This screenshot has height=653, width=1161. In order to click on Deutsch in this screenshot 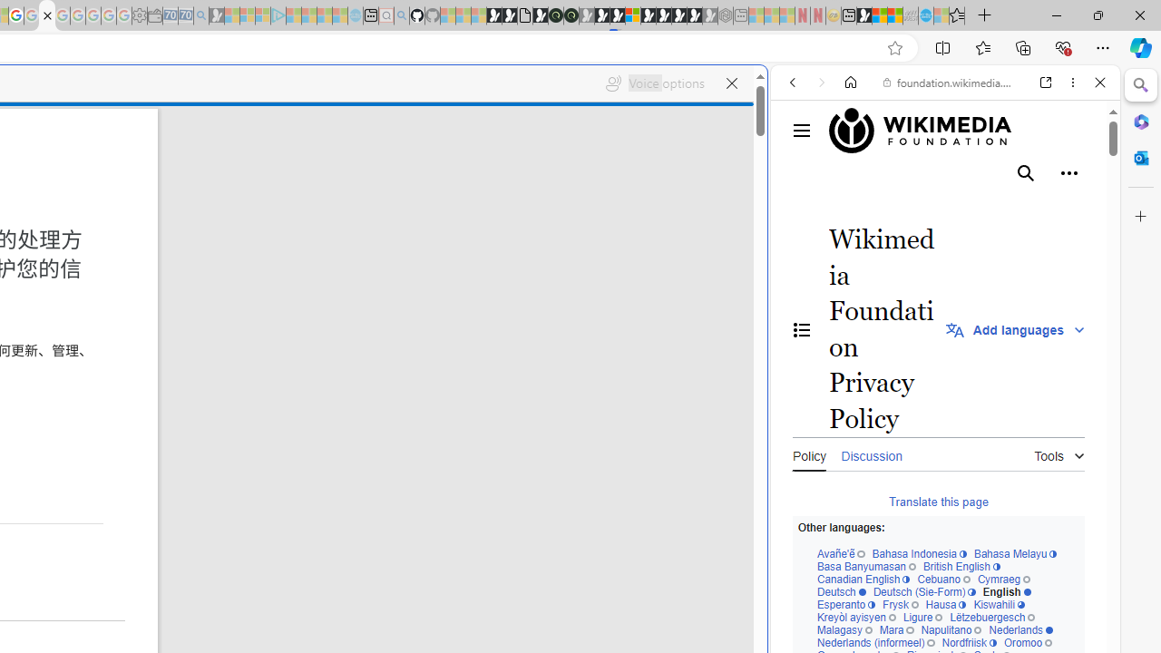, I will do `click(840, 591)`.